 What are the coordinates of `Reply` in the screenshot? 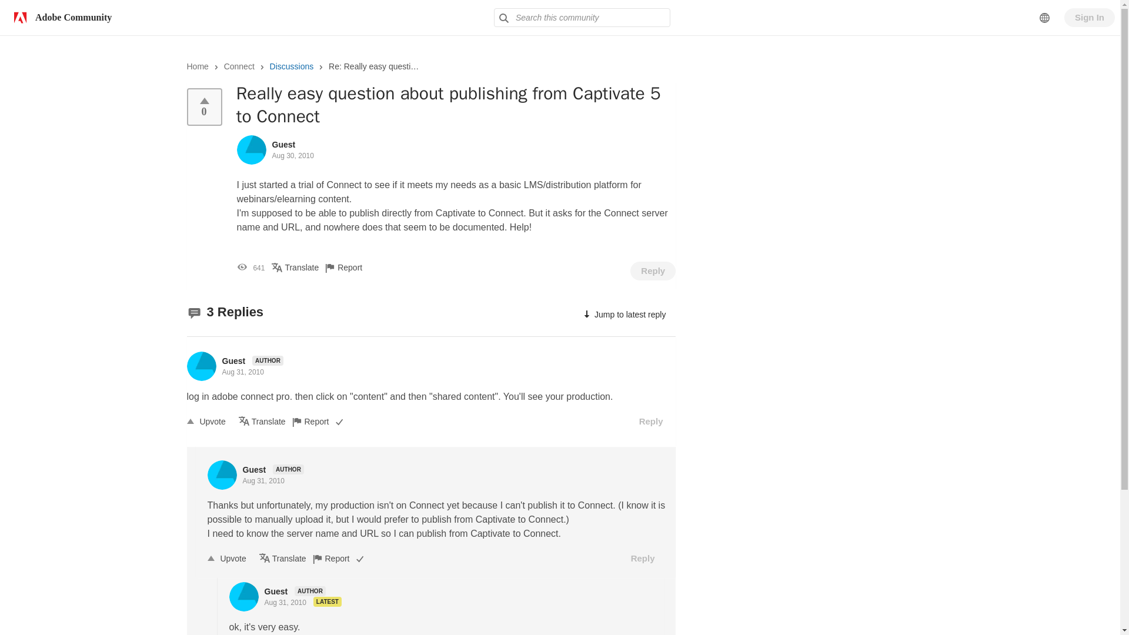 It's located at (653, 270).